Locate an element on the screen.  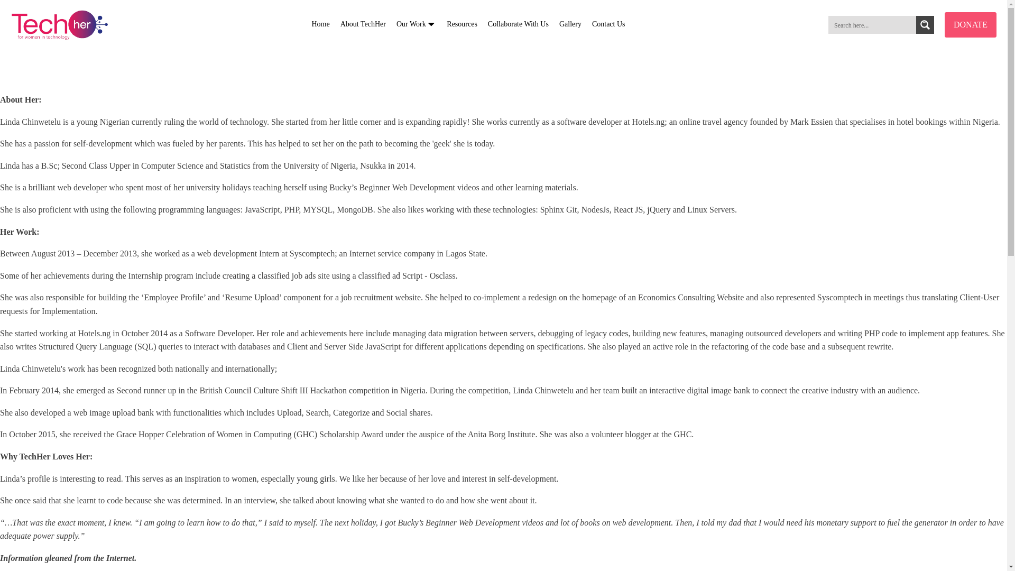
Our Work is located at coordinates (416, 24).